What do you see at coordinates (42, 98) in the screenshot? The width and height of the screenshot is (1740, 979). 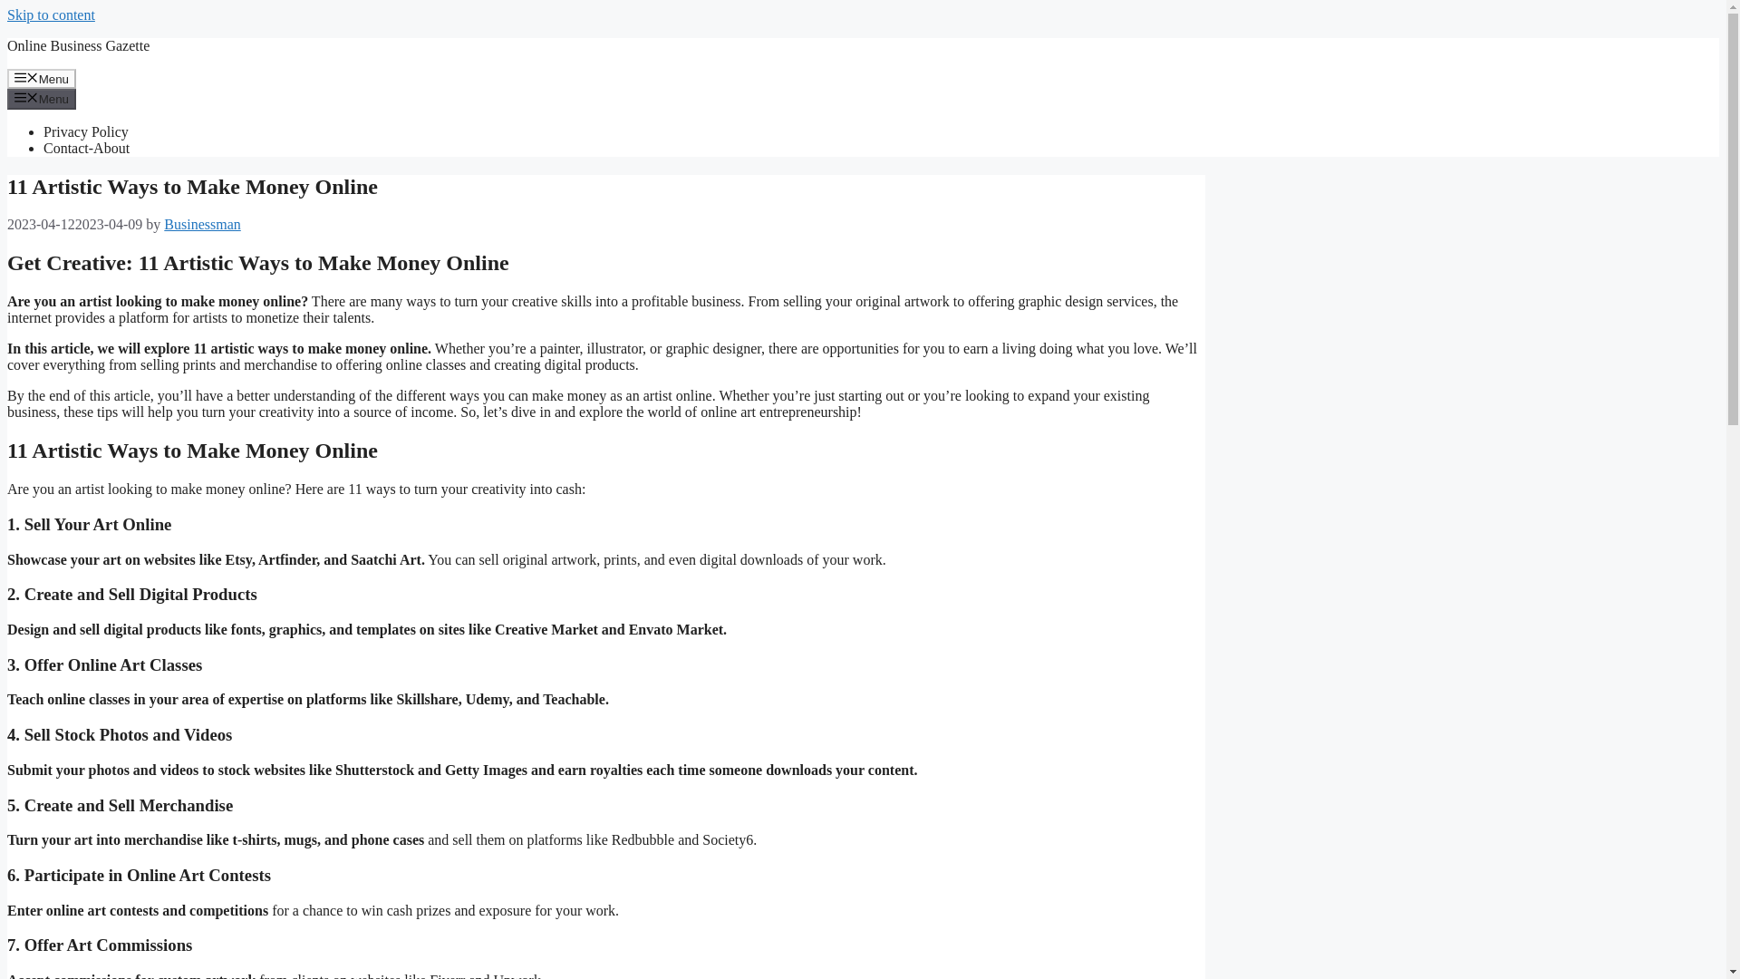 I see `Menu` at bounding box center [42, 98].